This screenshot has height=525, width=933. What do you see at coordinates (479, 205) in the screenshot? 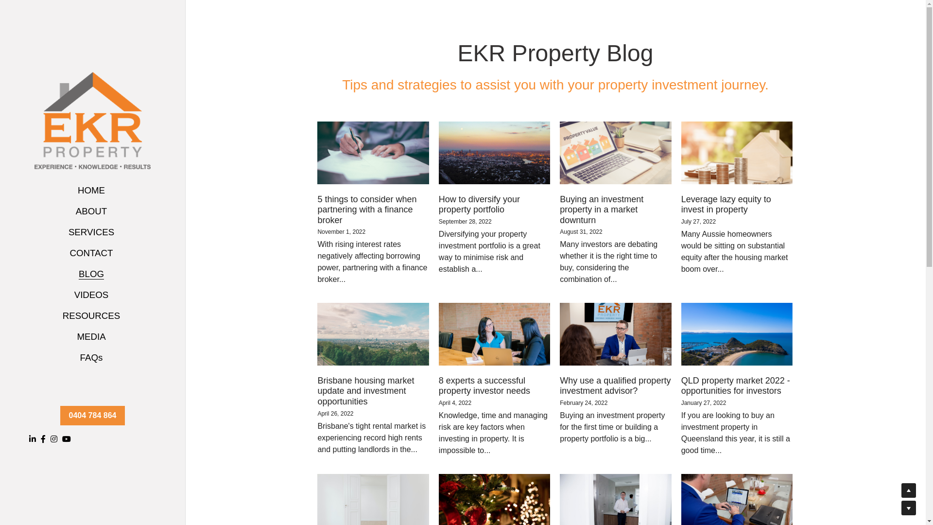
I see `How to diversify your property portfolio` at bounding box center [479, 205].